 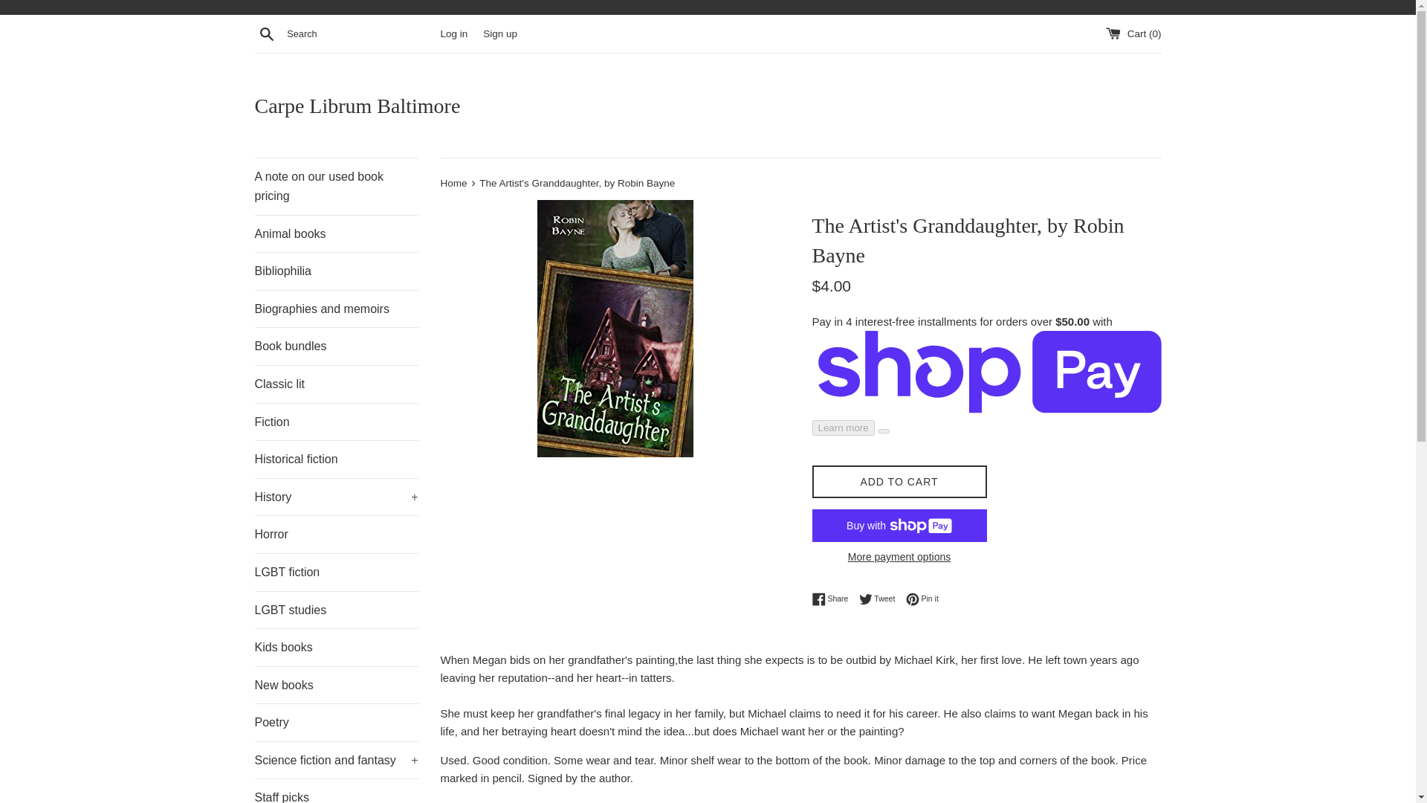 What do you see at coordinates (454, 183) in the screenshot?
I see `Home` at bounding box center [454, 183].